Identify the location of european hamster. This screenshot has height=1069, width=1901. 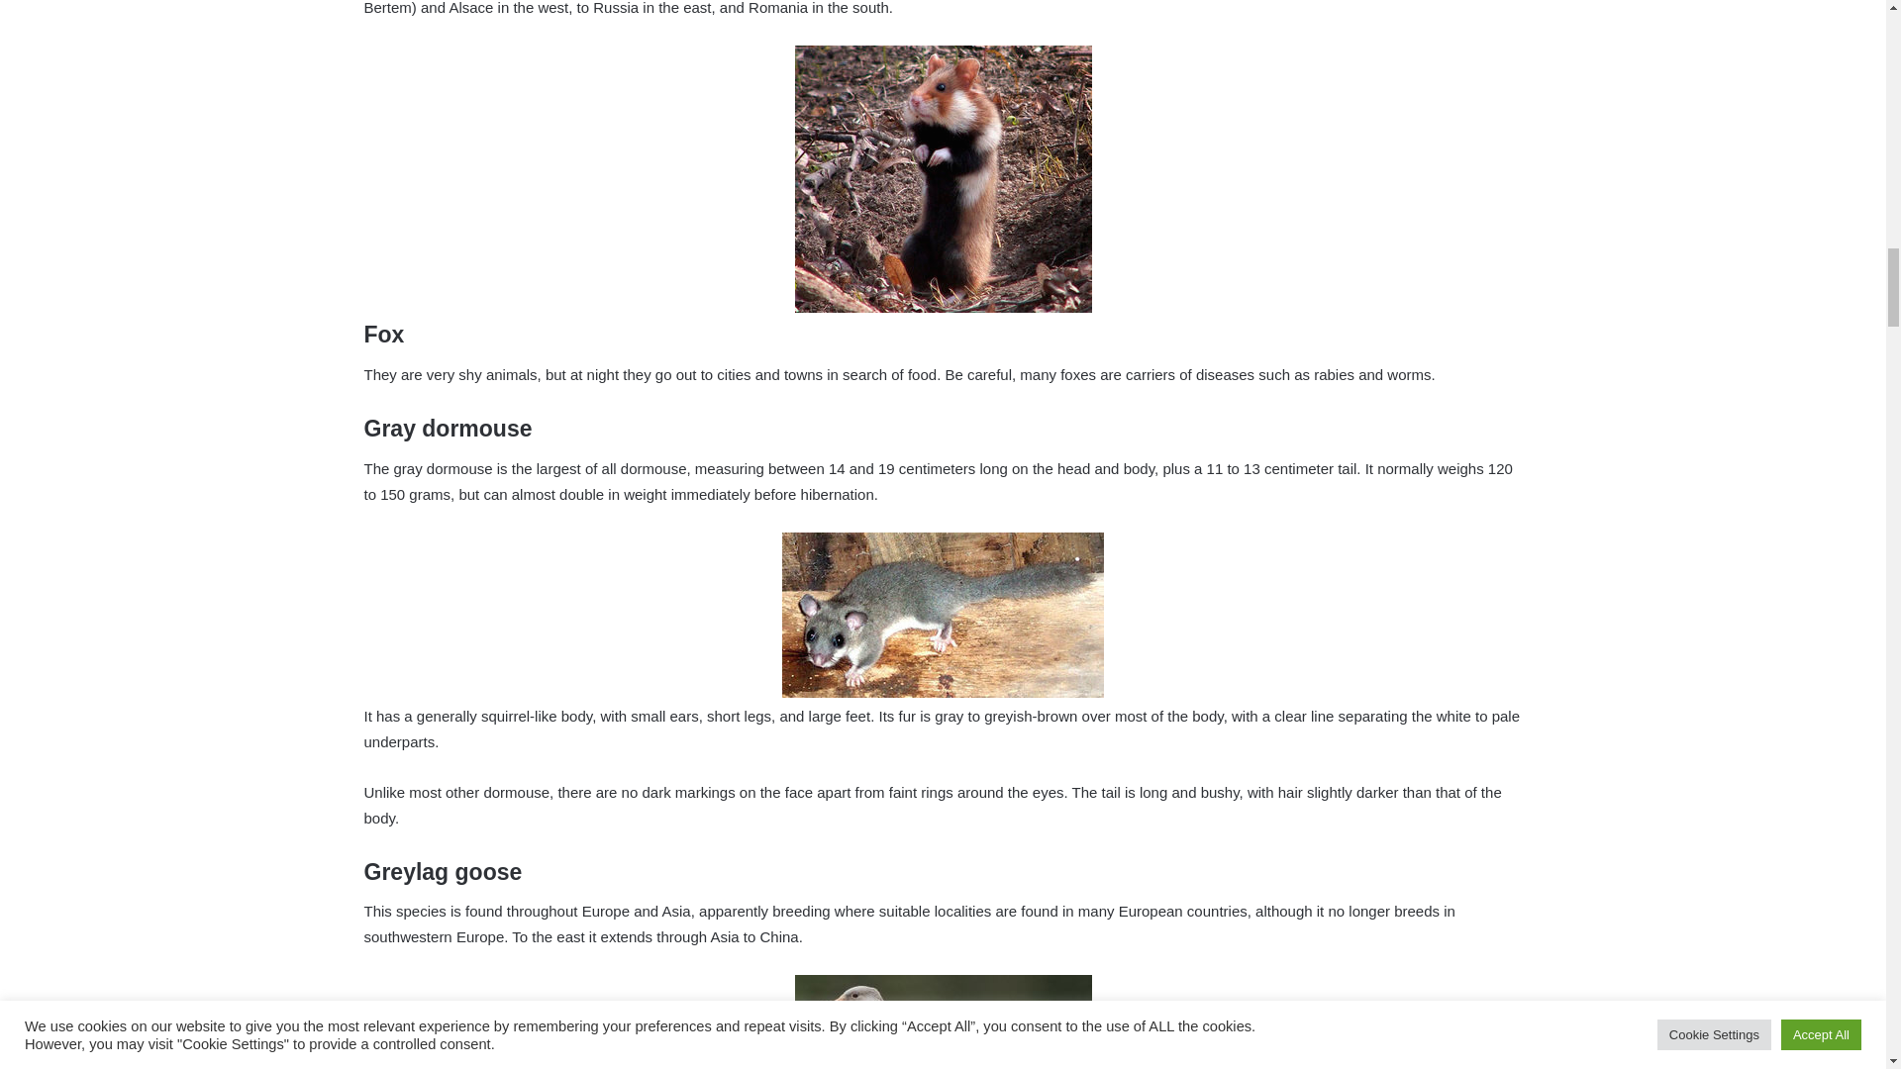
(943, 179).